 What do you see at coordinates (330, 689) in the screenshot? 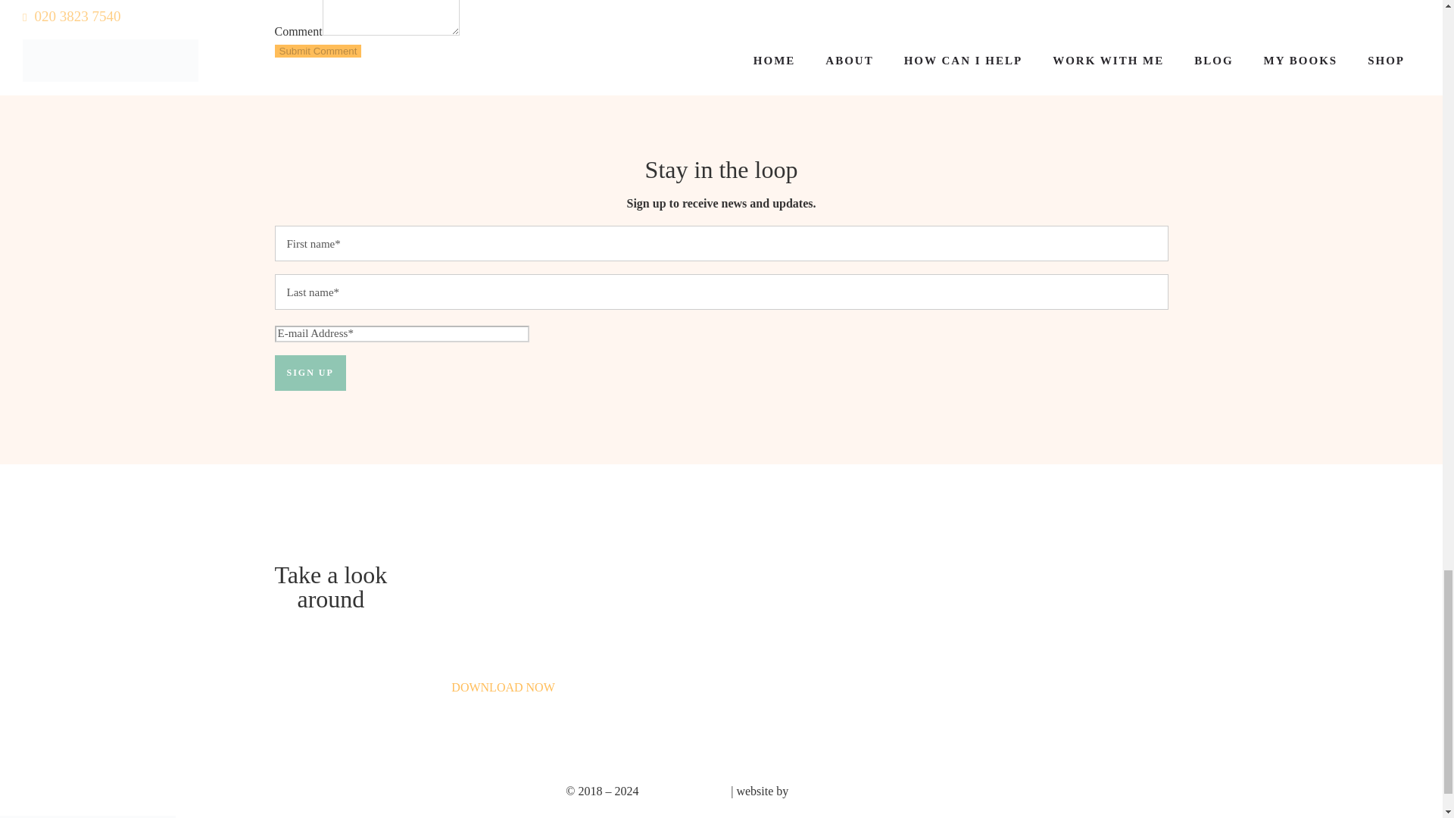
I see `Contact Us` at bounding box center [330, 689].